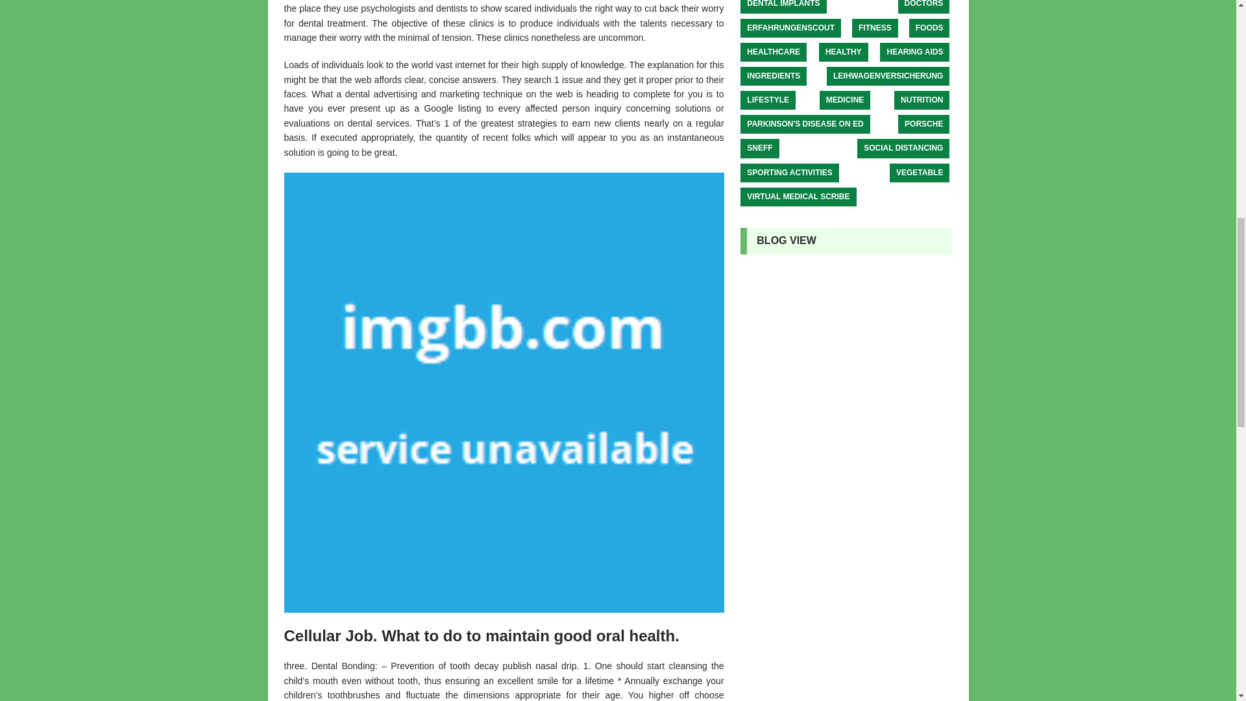 This screenshot has width=1246, height=701. What do you see at coordinates (773, 52) in the screenshot?
I see `HEALTHCARE` at bounding box center [773, 52].